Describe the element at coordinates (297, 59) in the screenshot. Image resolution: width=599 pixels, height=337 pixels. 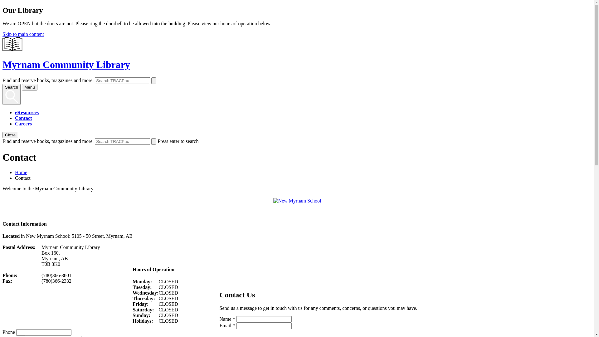
I see `Myrnam Community Library` at that location.